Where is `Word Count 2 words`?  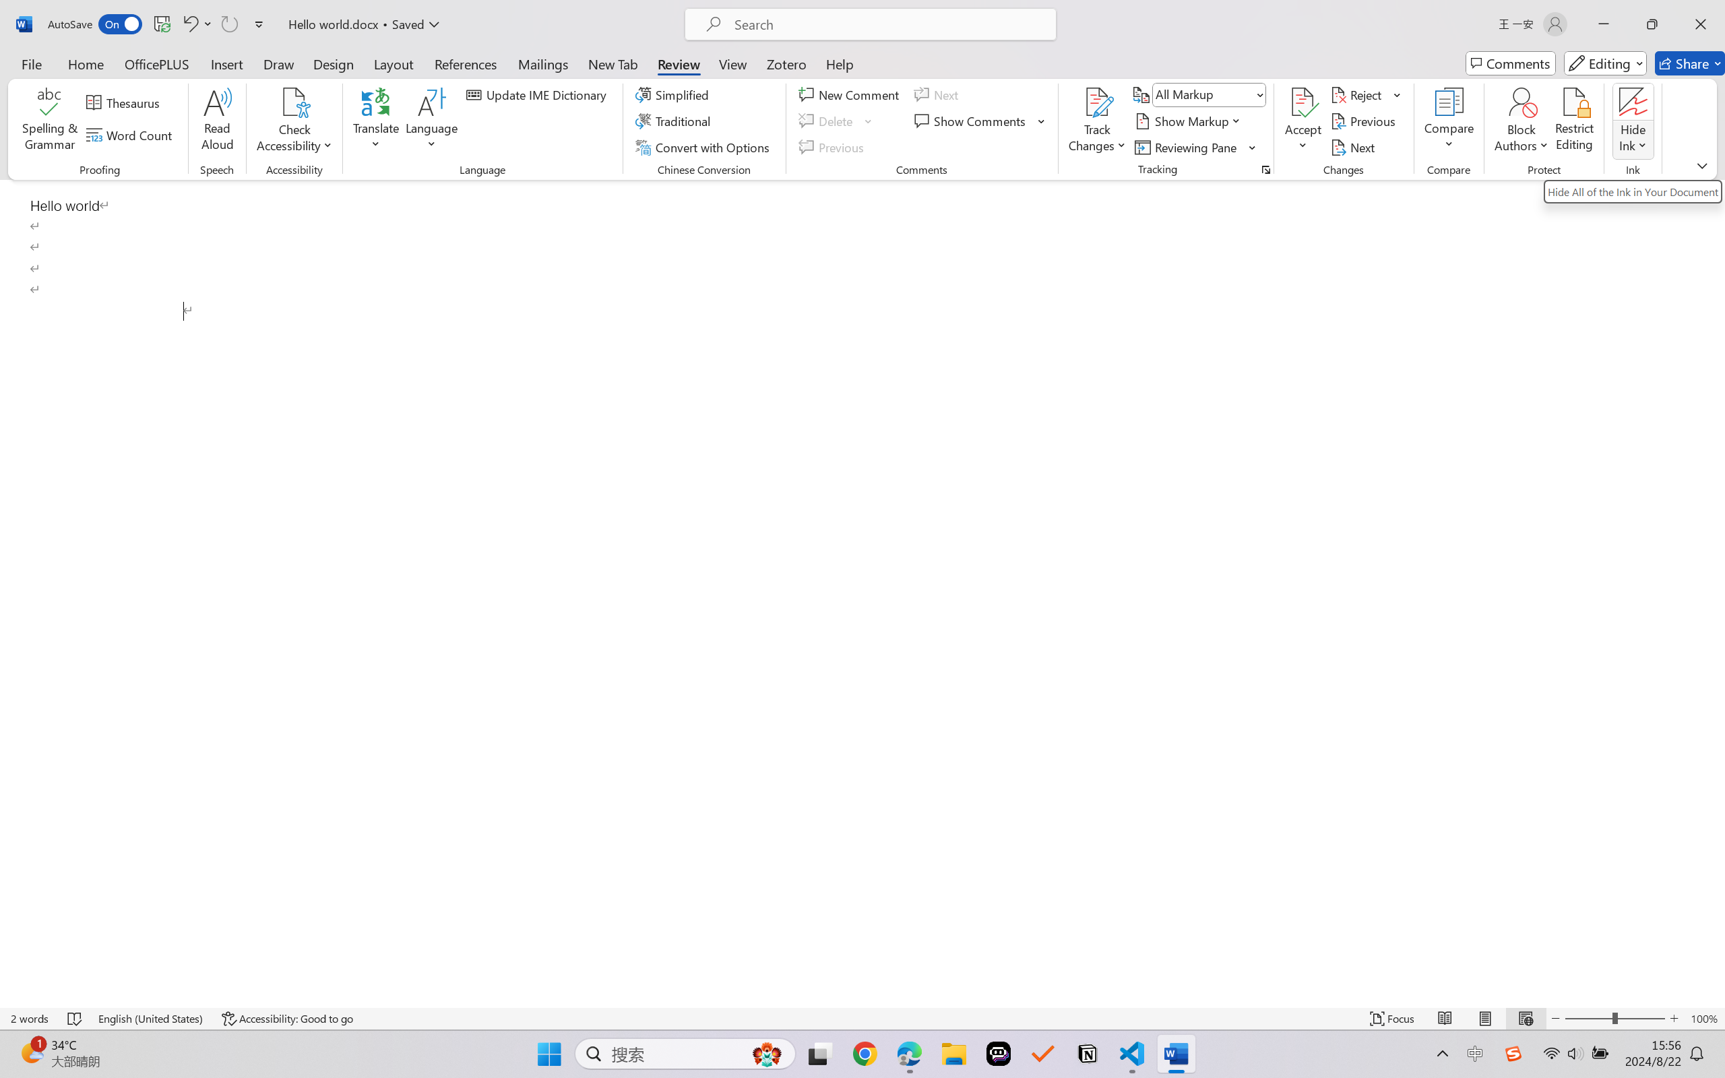
Word Count 2 words is located at coordinates (30, 1019).